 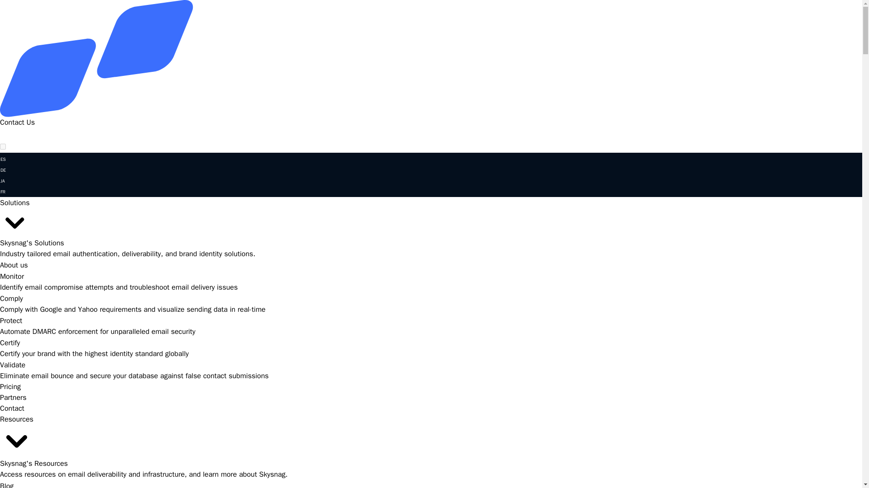 What do you see at coordinates (17, 122) in the screenshot?
I see `Contact Us` at bounding box center [17, 122].